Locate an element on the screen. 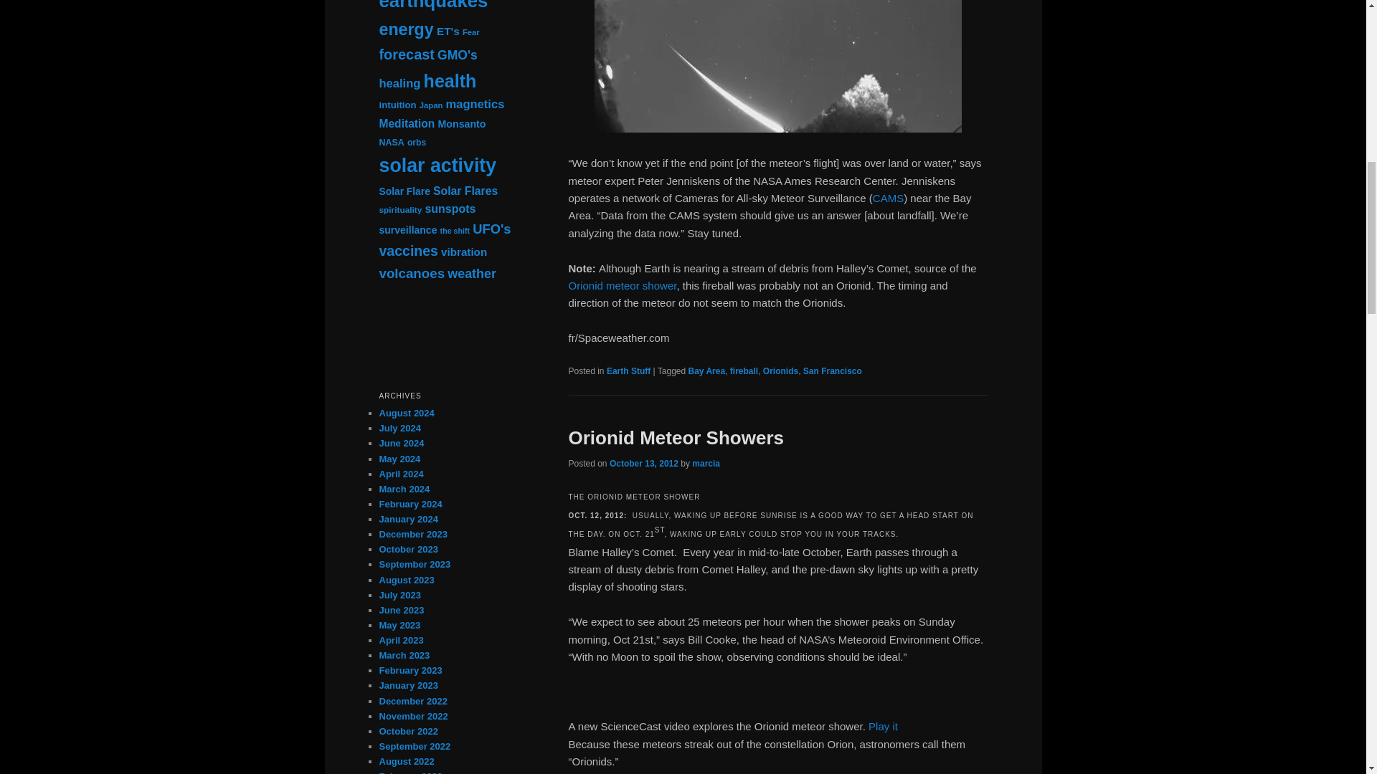  CAMS is located at coordinates (888, 198).